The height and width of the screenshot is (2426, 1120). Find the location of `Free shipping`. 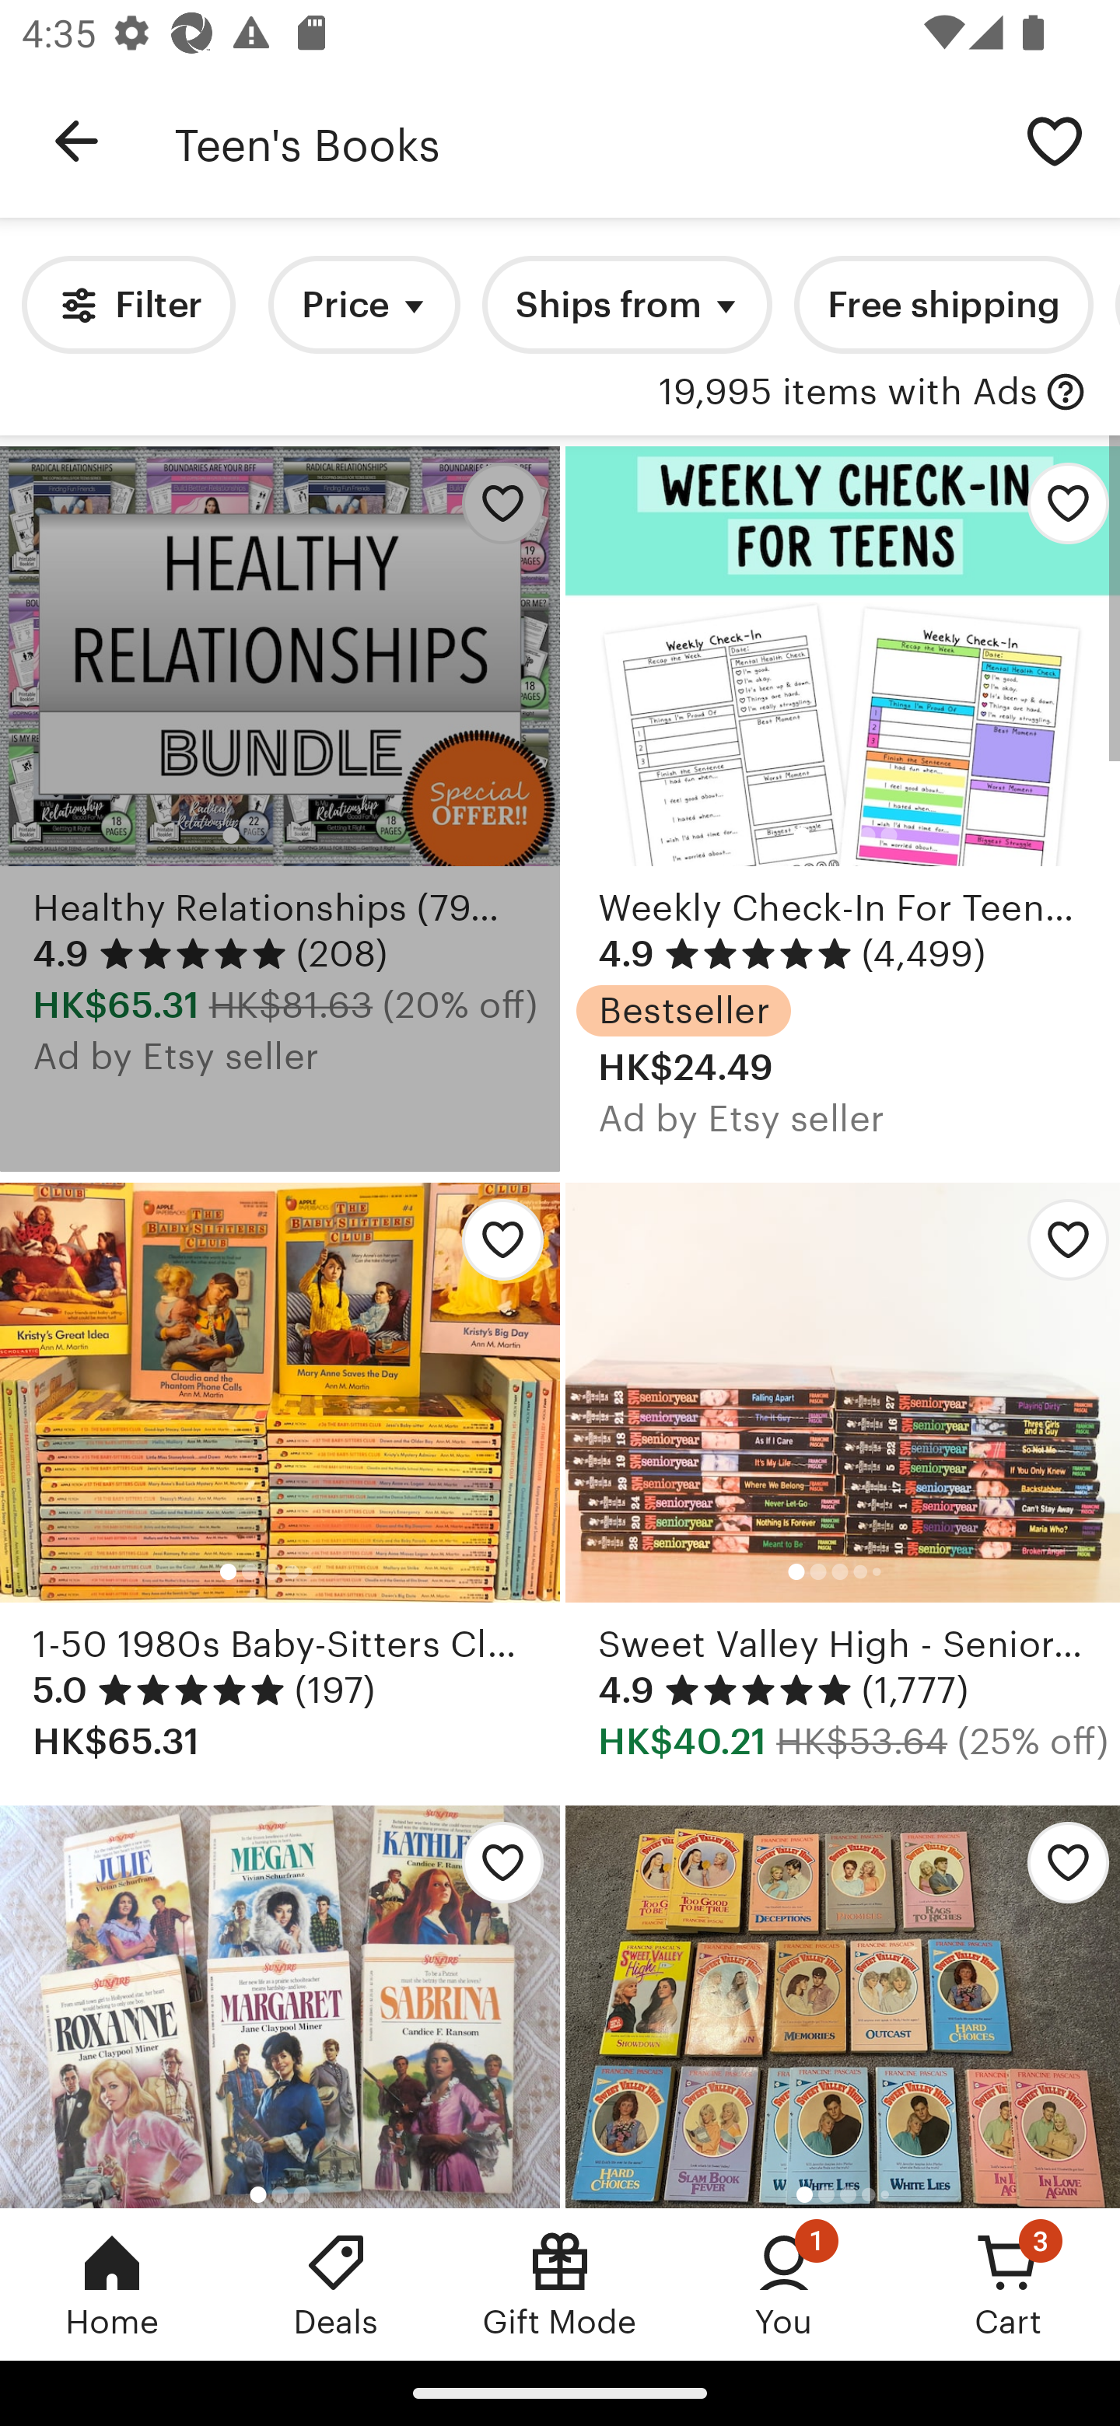

Free shipping is located at coordinates (943, 305).